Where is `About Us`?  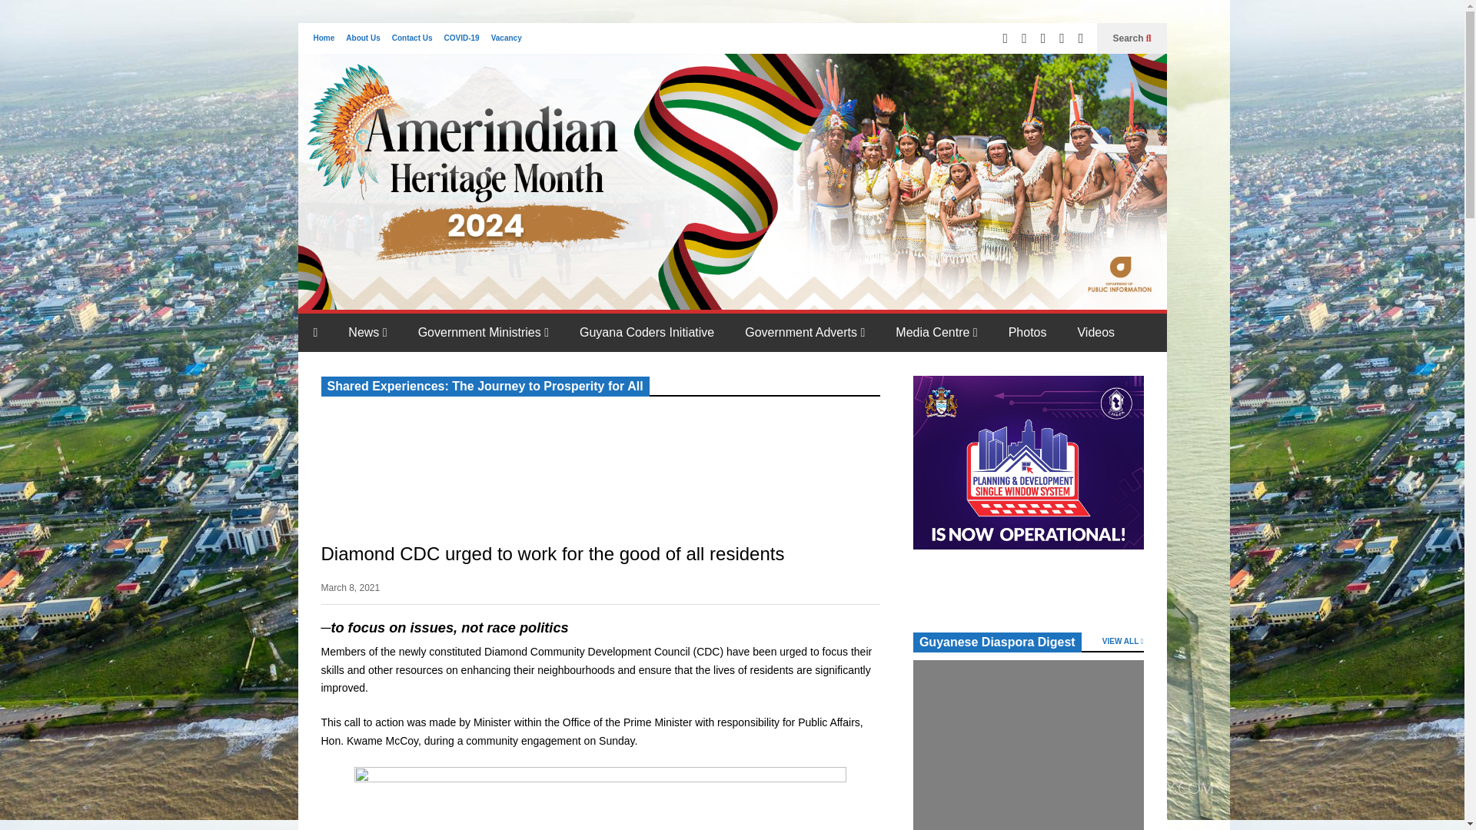 About Us is located at coordinates (362, 38).